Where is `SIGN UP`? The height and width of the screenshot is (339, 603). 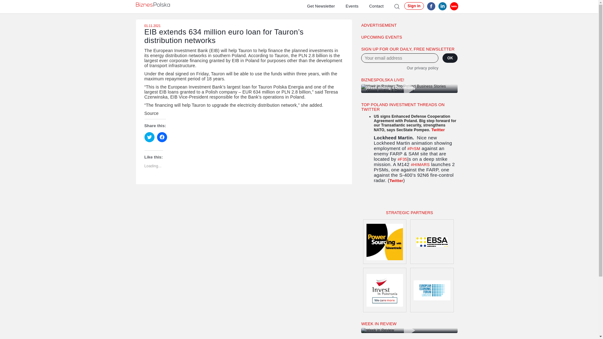 SIGN UP is located at coordinates (378, 198).